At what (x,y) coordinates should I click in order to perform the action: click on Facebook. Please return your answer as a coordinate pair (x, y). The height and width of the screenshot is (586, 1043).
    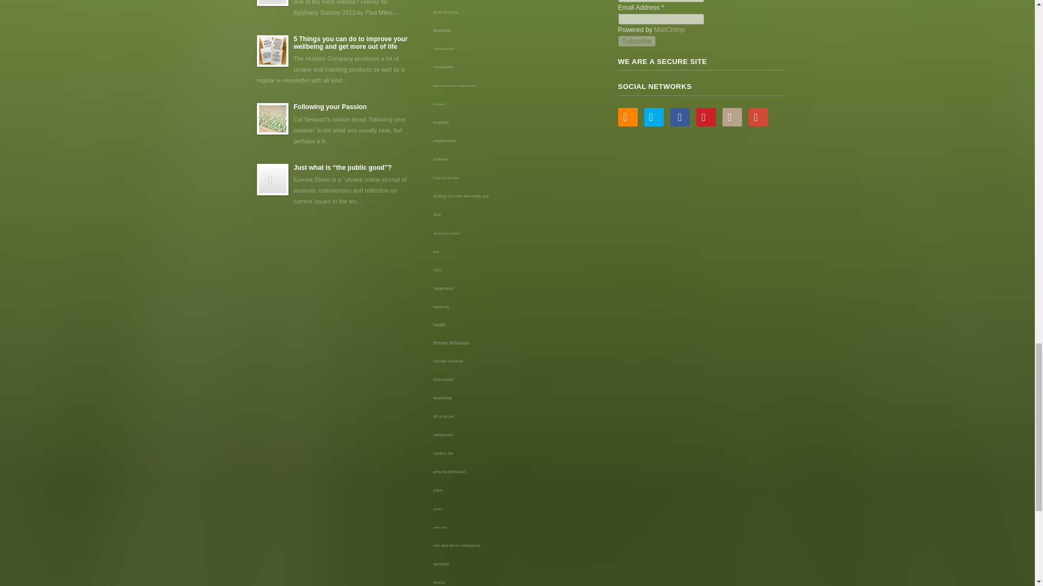
    Looking at the image, I should click on (680, 117).